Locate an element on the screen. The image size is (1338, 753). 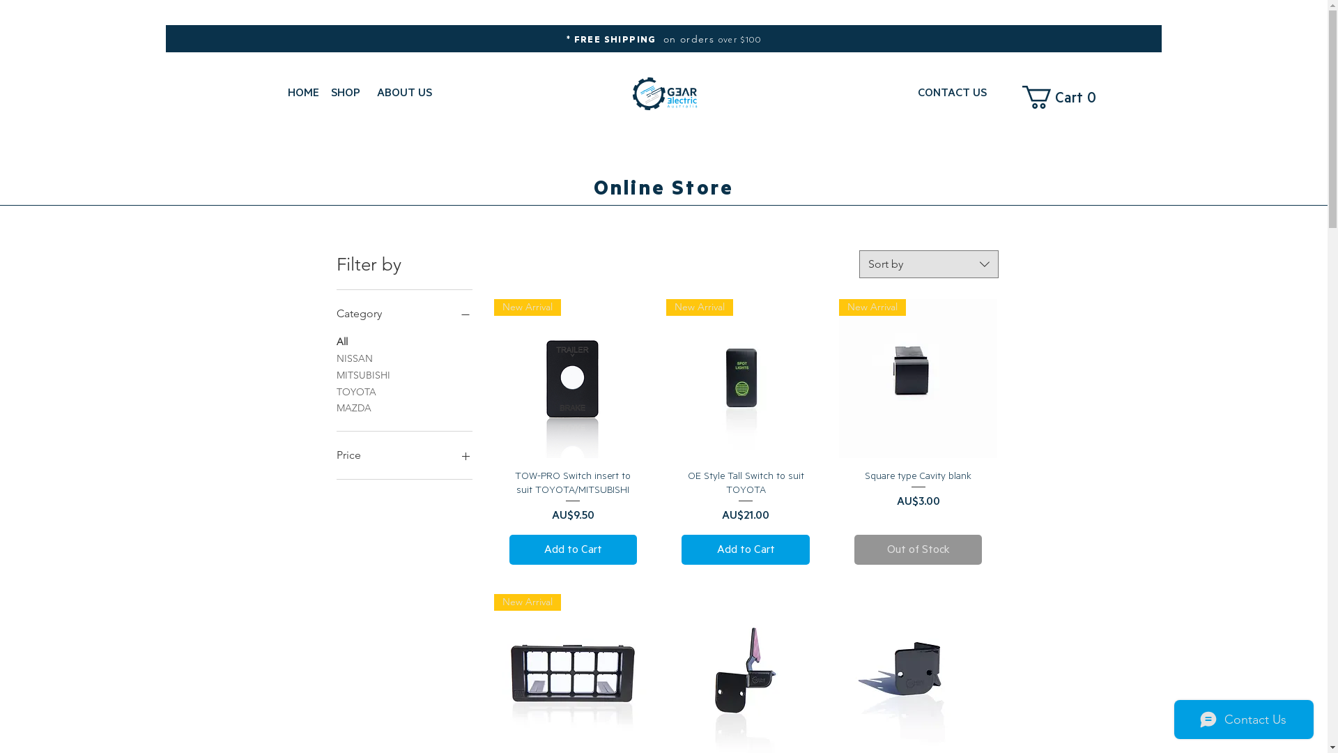
Add to Cart is located at coordinates (746, 549).